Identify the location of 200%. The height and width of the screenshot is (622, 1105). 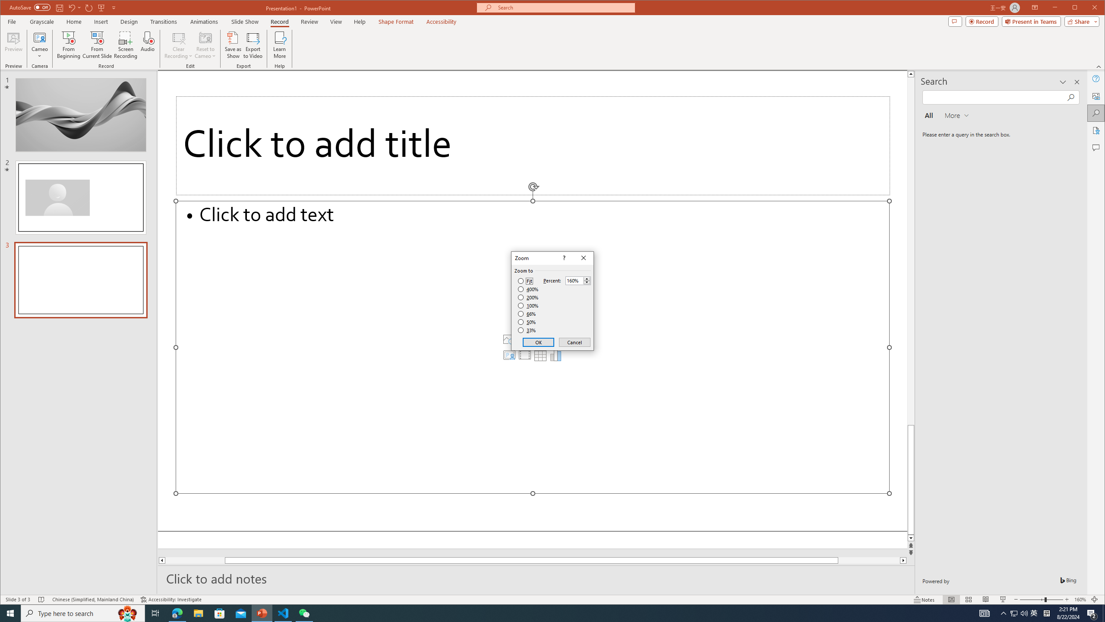
(528, 297).